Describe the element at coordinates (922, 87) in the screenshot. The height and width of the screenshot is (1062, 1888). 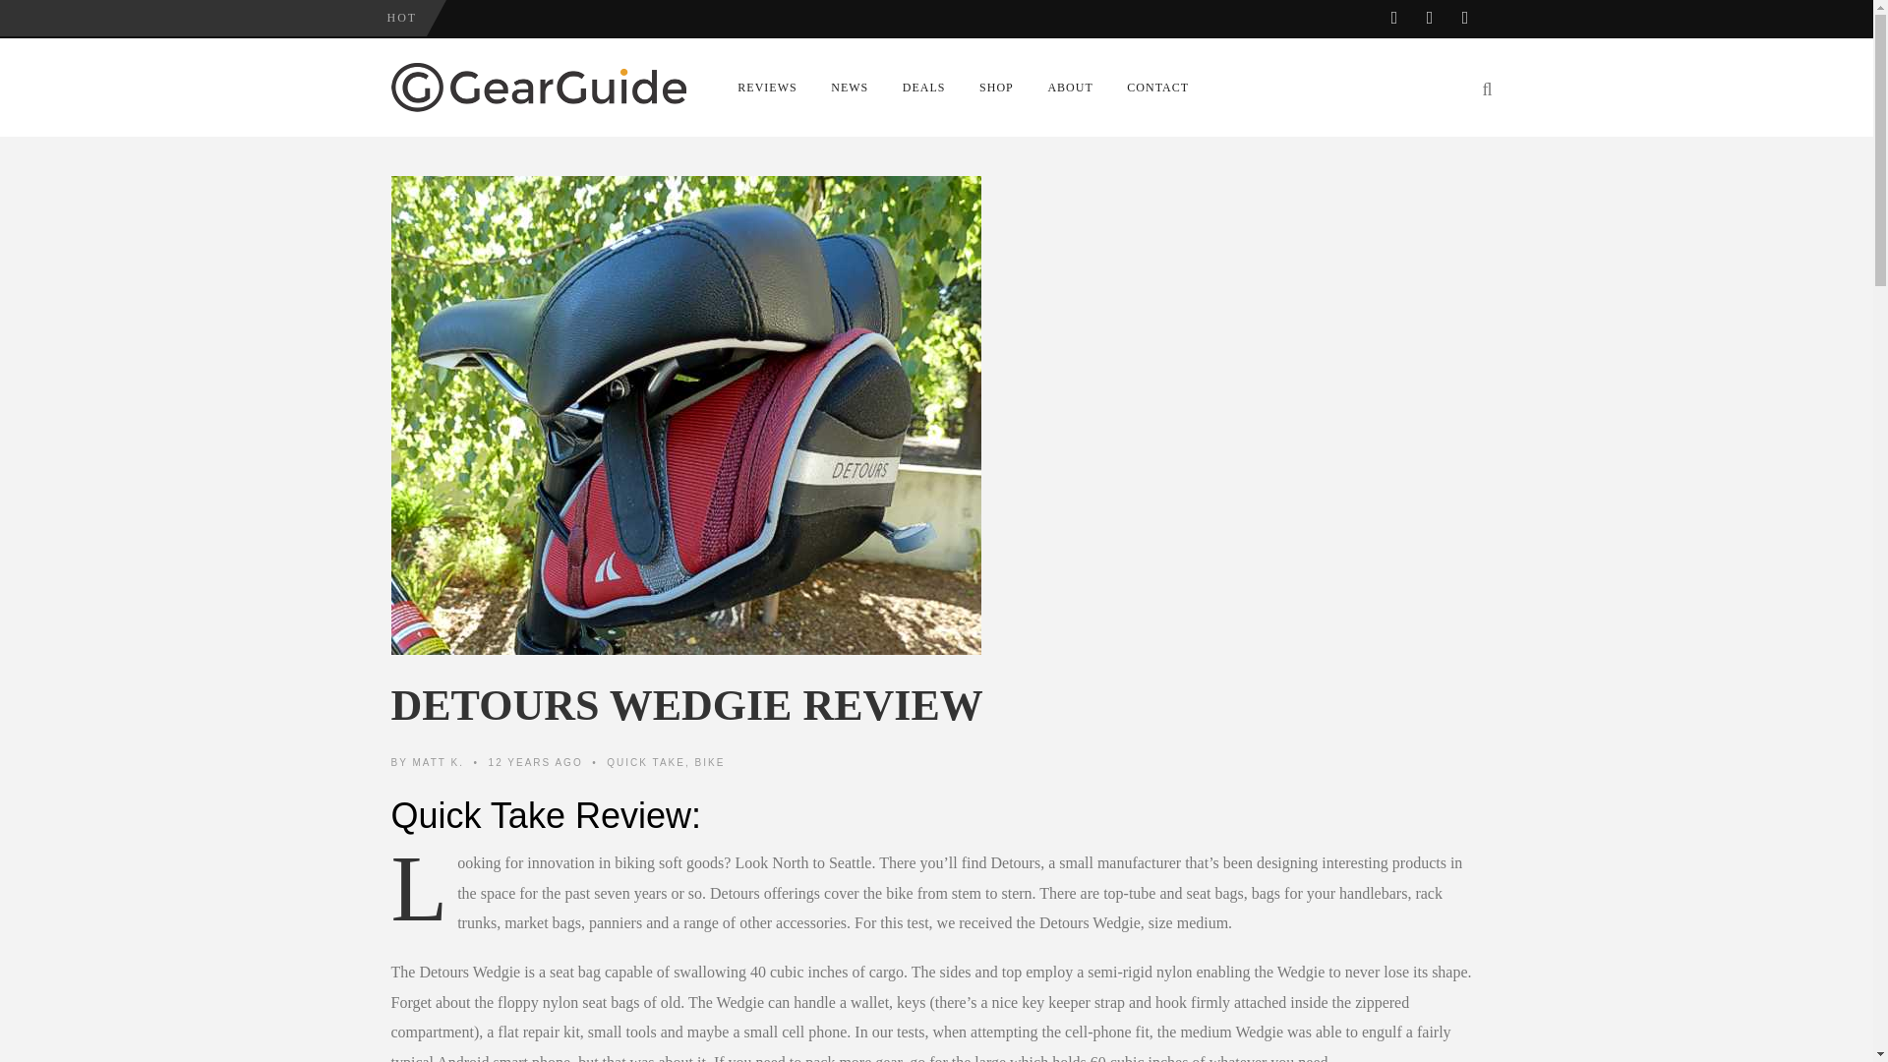
I see `DEALS` at that location.